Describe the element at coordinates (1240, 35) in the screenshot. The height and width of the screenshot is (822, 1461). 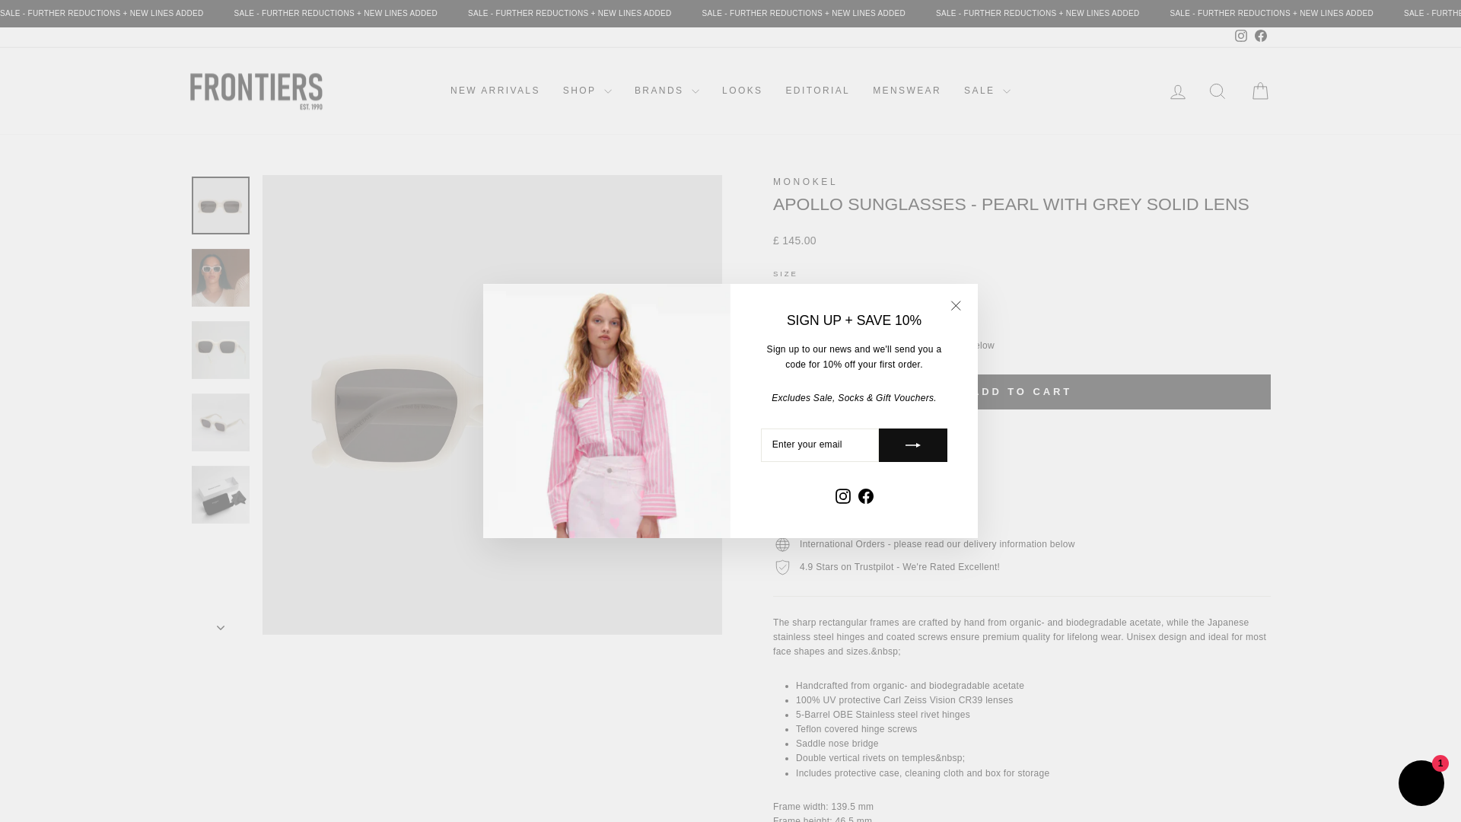
I see `instagram` at that location.